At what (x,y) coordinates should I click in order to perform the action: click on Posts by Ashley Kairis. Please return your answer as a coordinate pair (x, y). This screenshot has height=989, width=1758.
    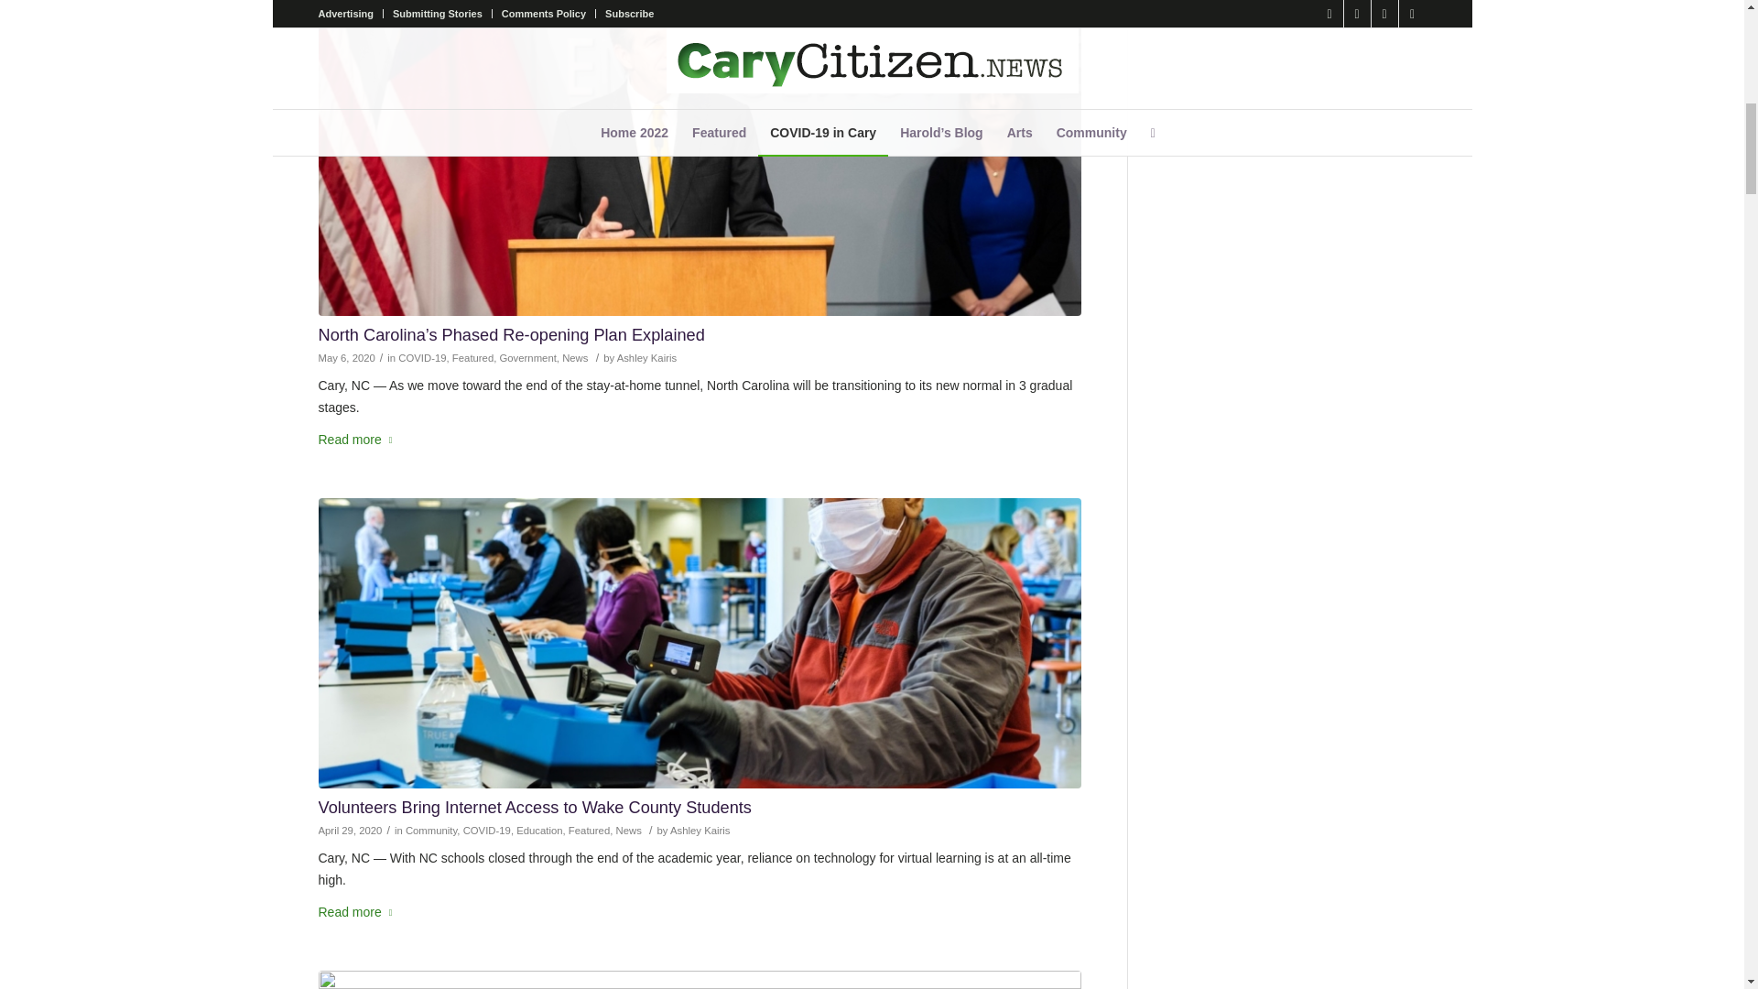
    Looking at the image, I should click on (646, 357).